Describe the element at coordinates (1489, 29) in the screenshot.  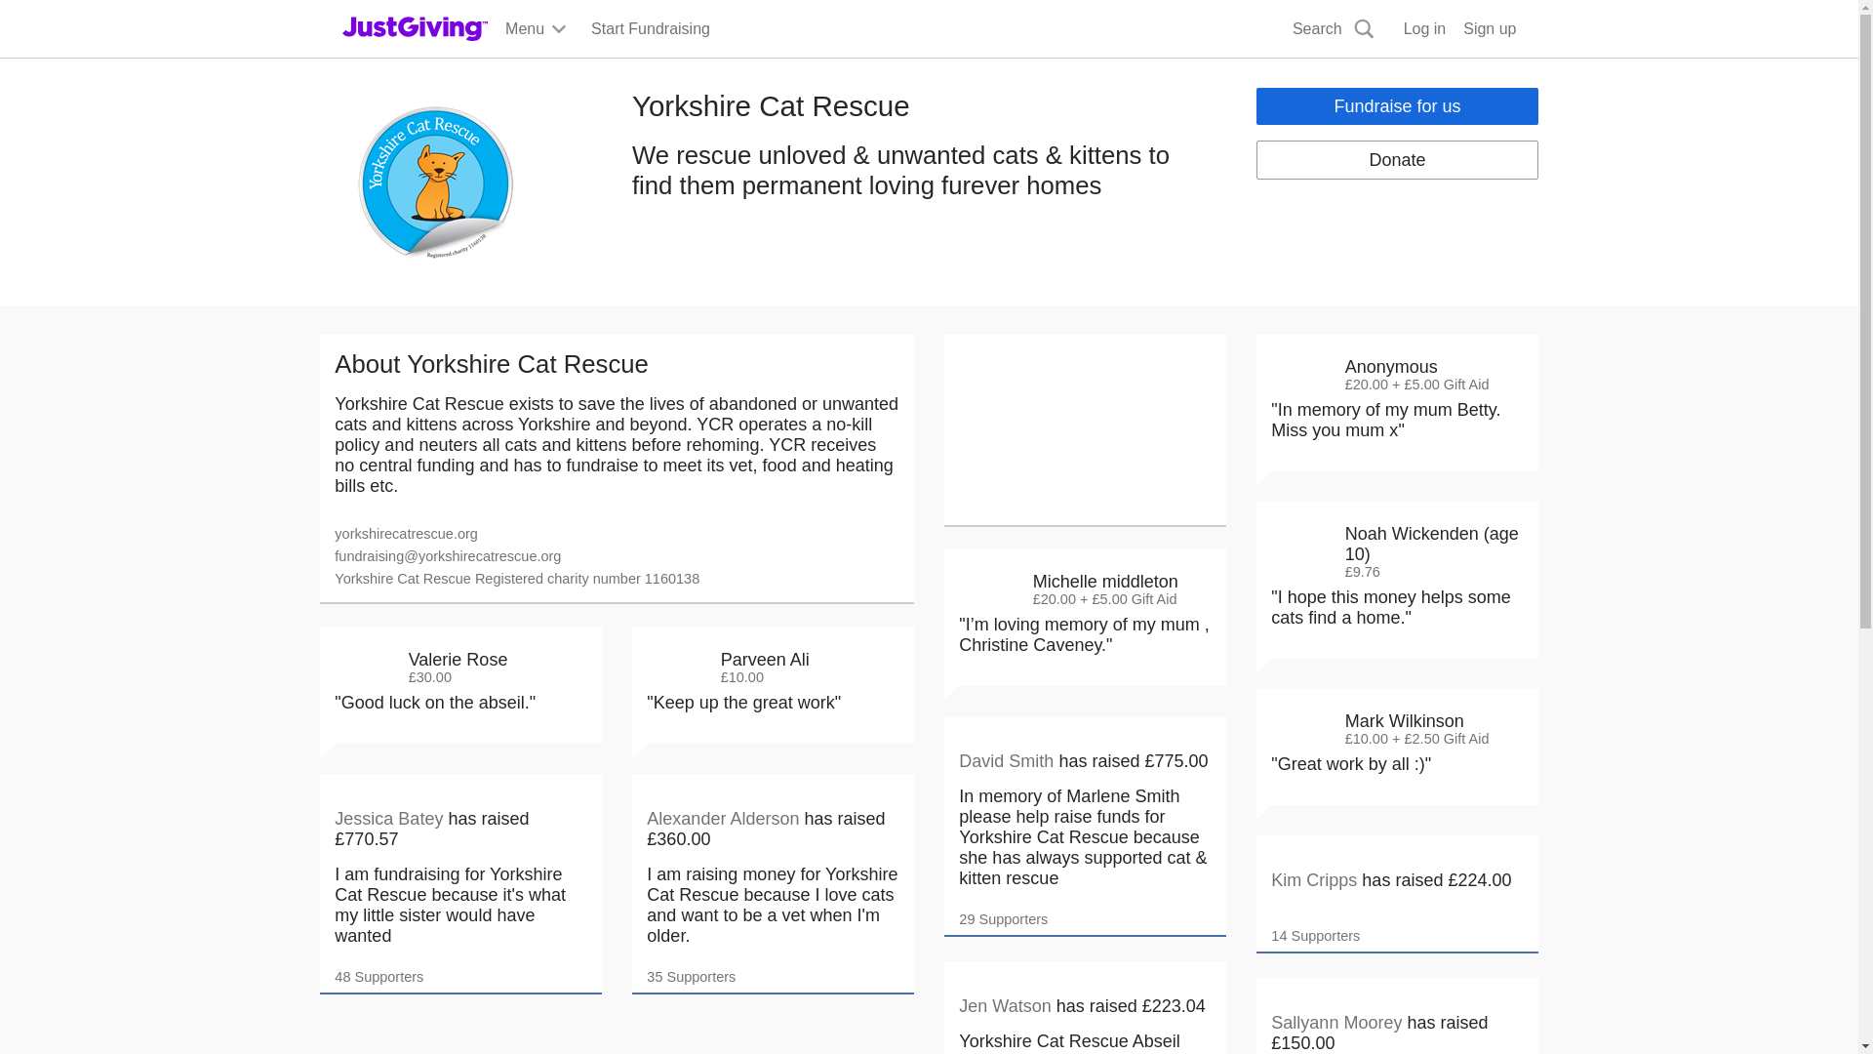
I see `Sign up` at that location.